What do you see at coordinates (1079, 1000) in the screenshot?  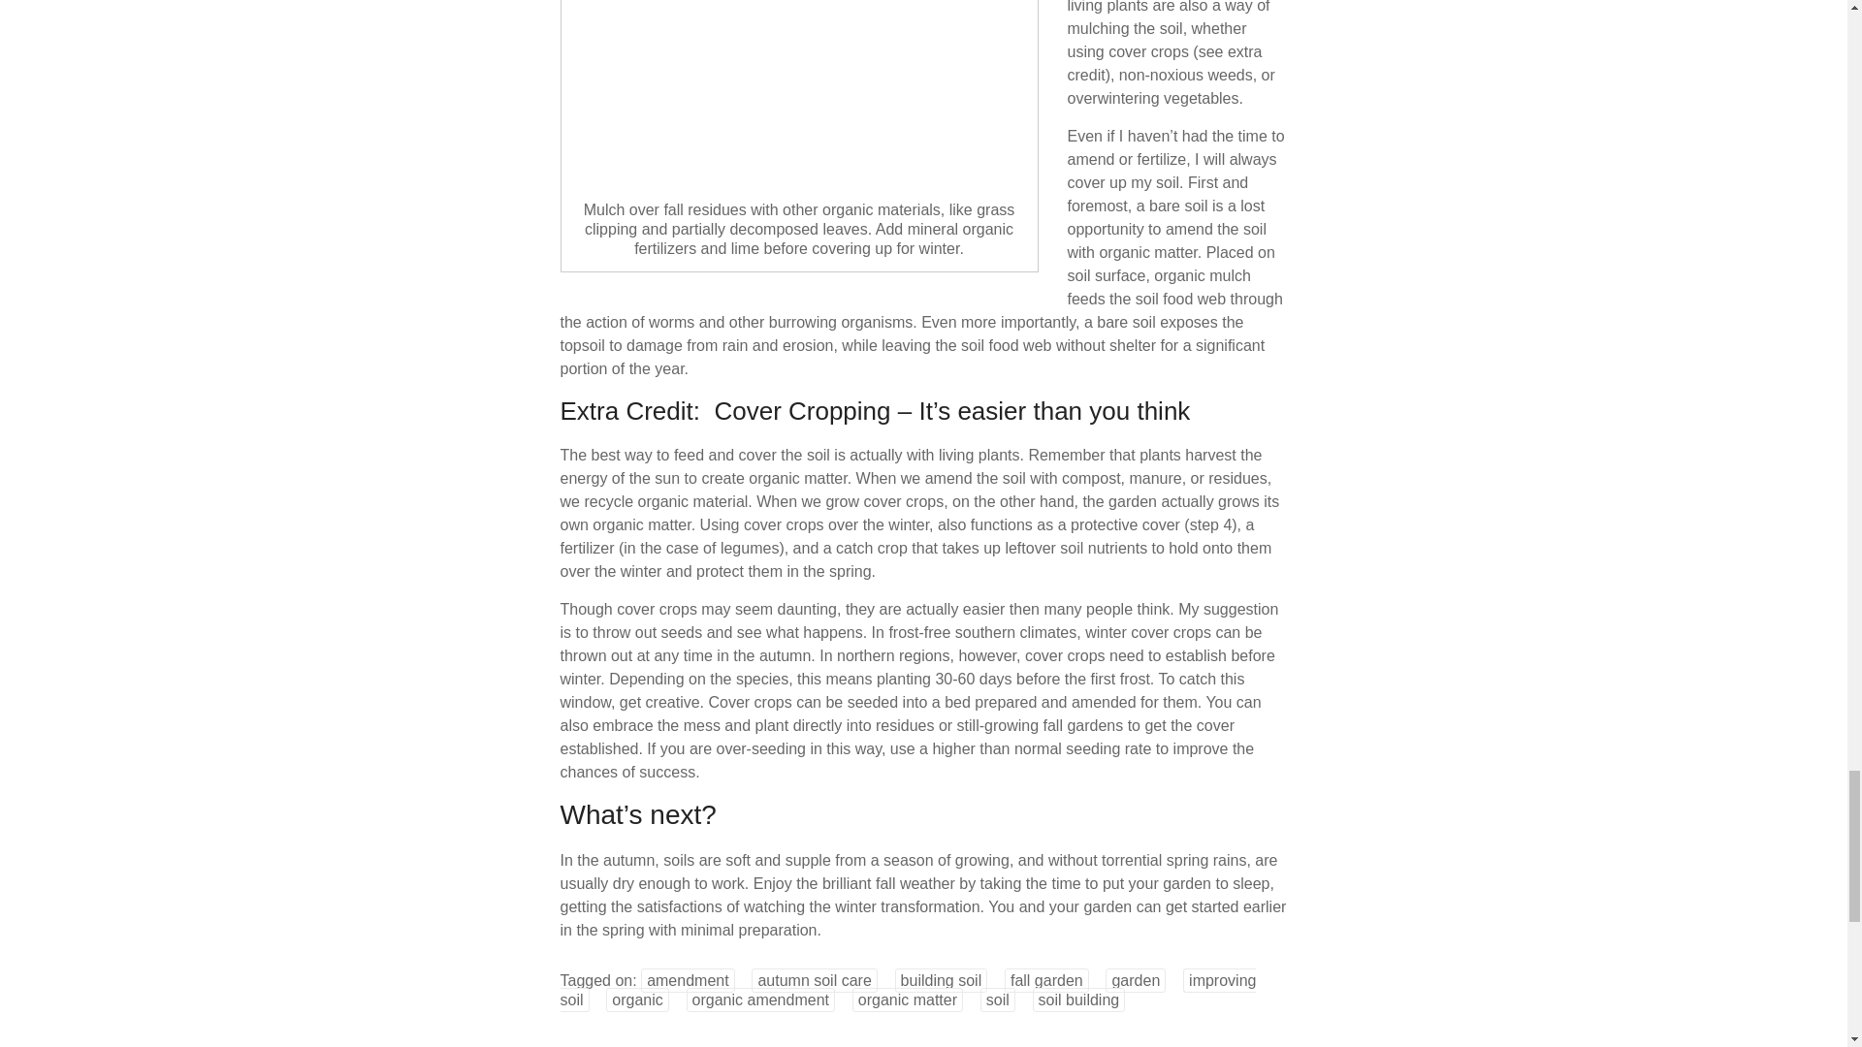 I see `soil building` at bounding box center [1079, 1000].